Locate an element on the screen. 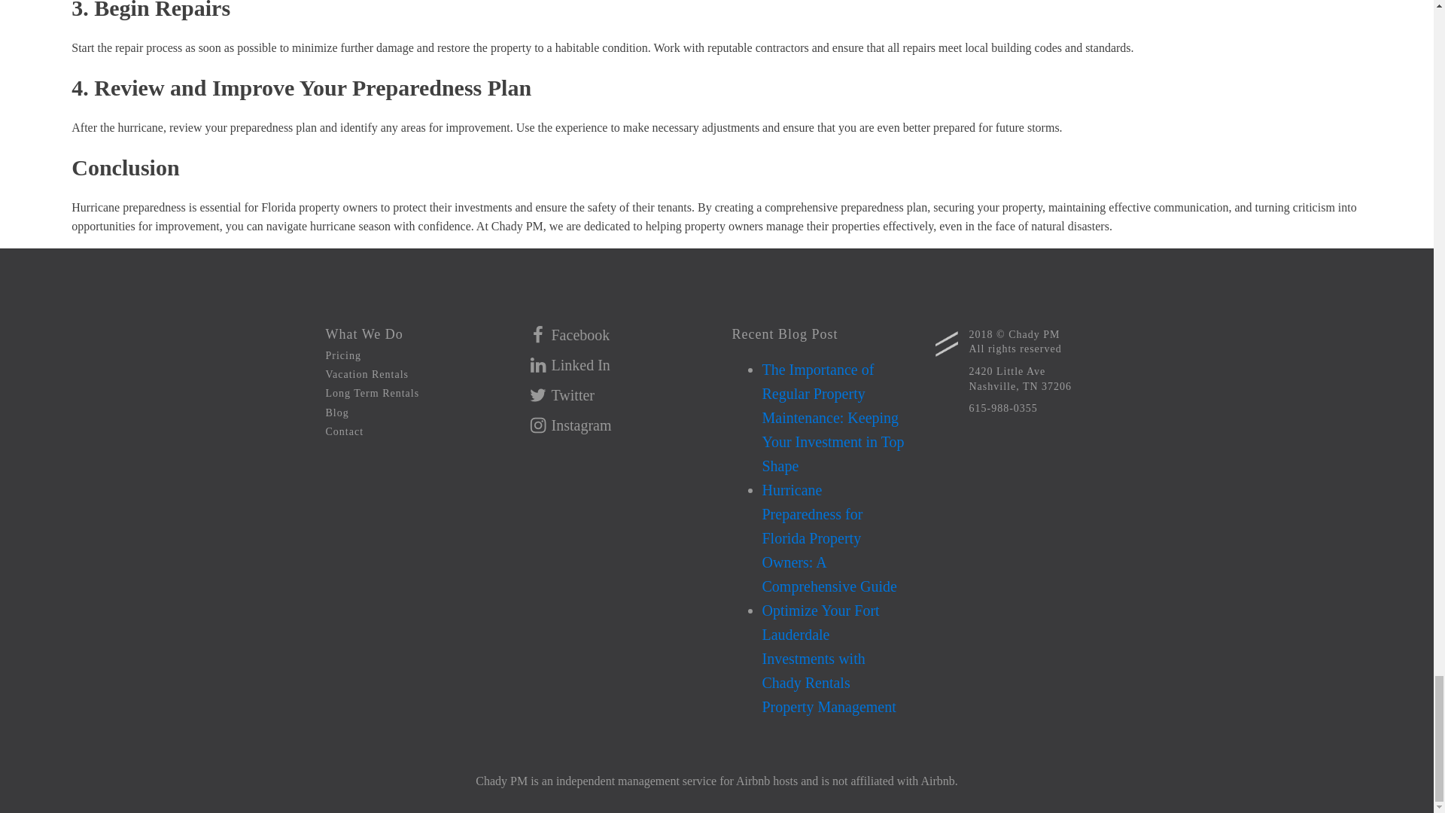 The height and width of the screenshot is (813, 1445). What We Do is located at coordinates (364, 331).